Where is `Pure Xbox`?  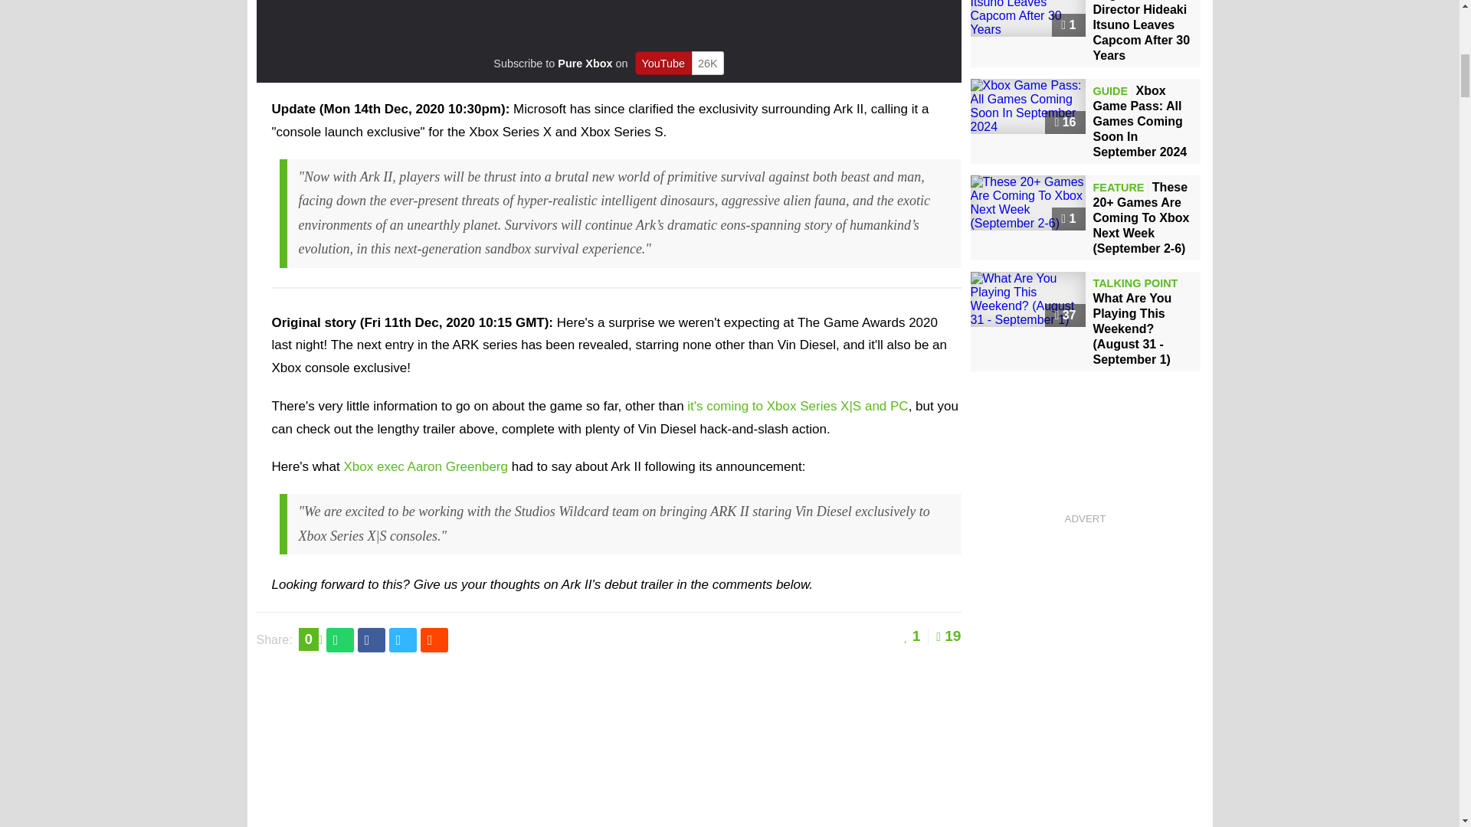 Pure Xbox is located at coordinates (584, 63).